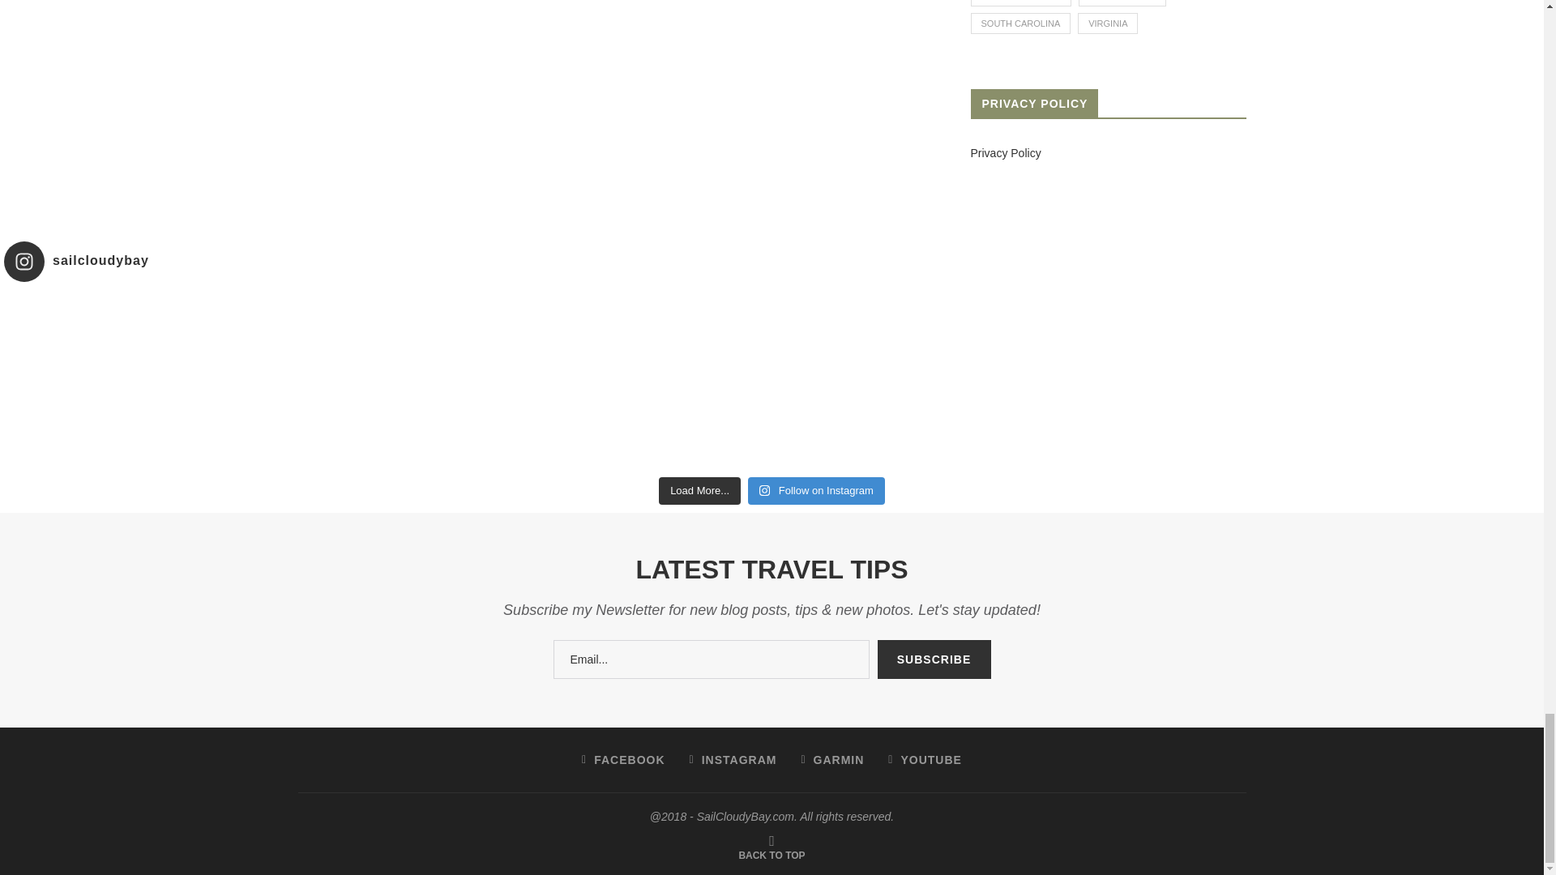 The height and width of the screenshot is (875, 1556). I want to click on Subscribe, so click(934, 659).